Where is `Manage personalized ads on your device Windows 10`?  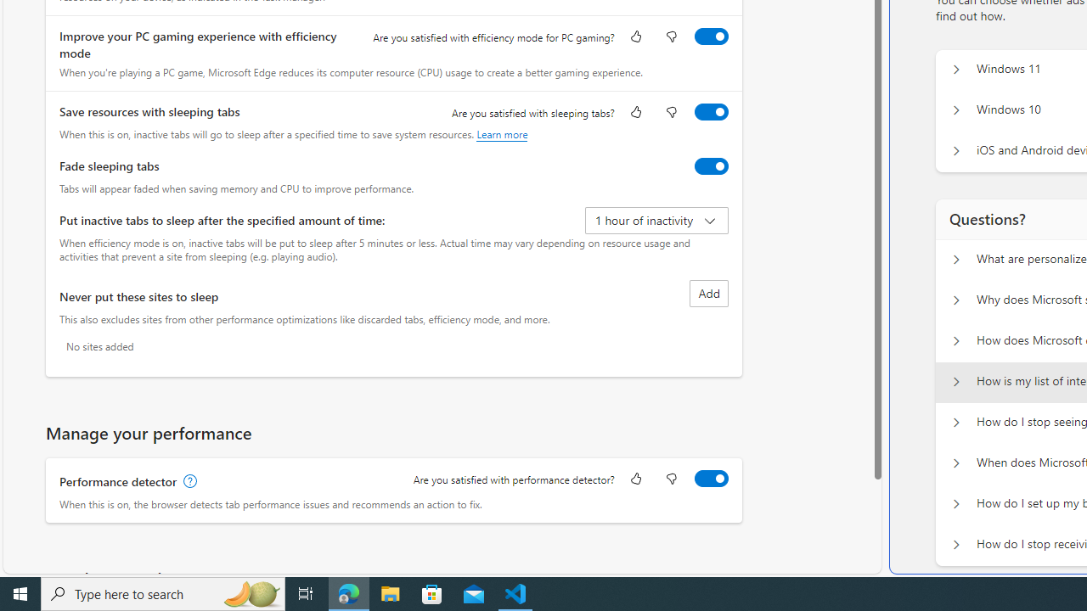 Manage personalized ads on your device Windows 10 is located at coordinates (956, 110).